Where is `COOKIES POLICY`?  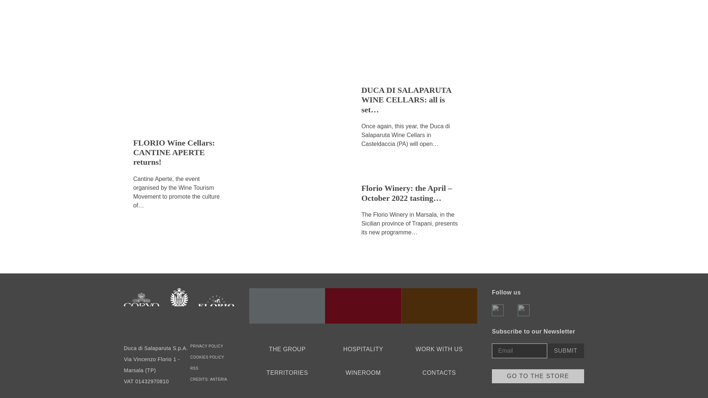 COOKIES POLICY is located at coordinates (207, 357).